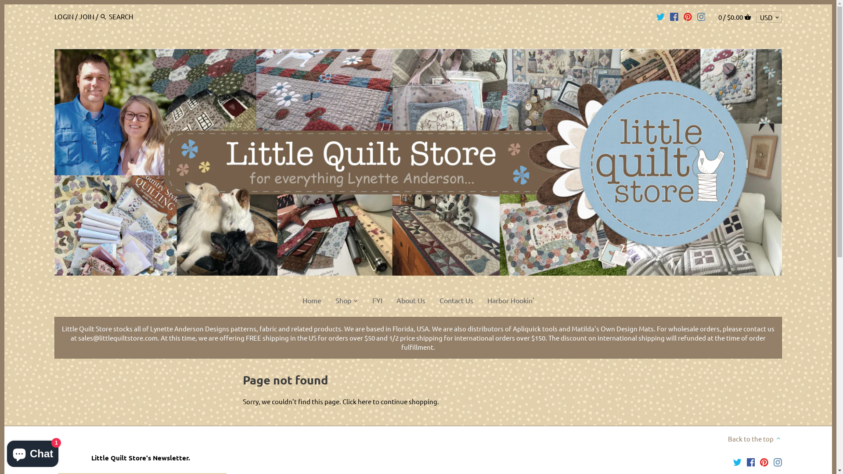 The image size is (843, 474). I want to click on Shop, so click(343, 302).